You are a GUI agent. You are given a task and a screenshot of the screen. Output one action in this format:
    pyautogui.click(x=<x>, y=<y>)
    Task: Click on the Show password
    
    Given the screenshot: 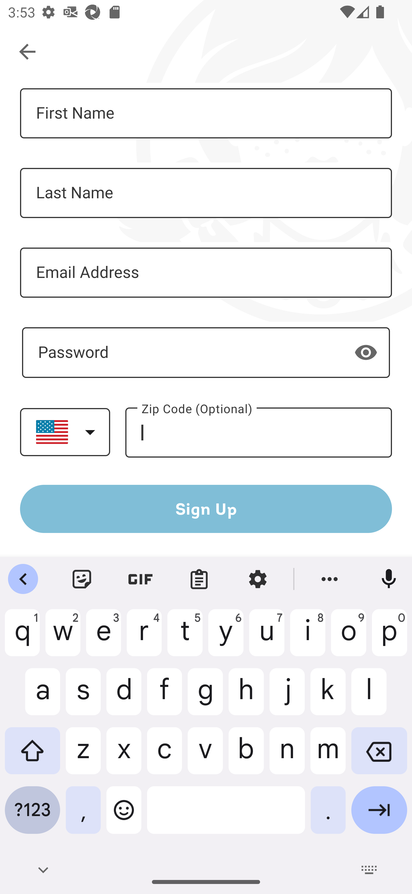 What is the action you would take?
    pyautogui.click(x=366, y=352)
    